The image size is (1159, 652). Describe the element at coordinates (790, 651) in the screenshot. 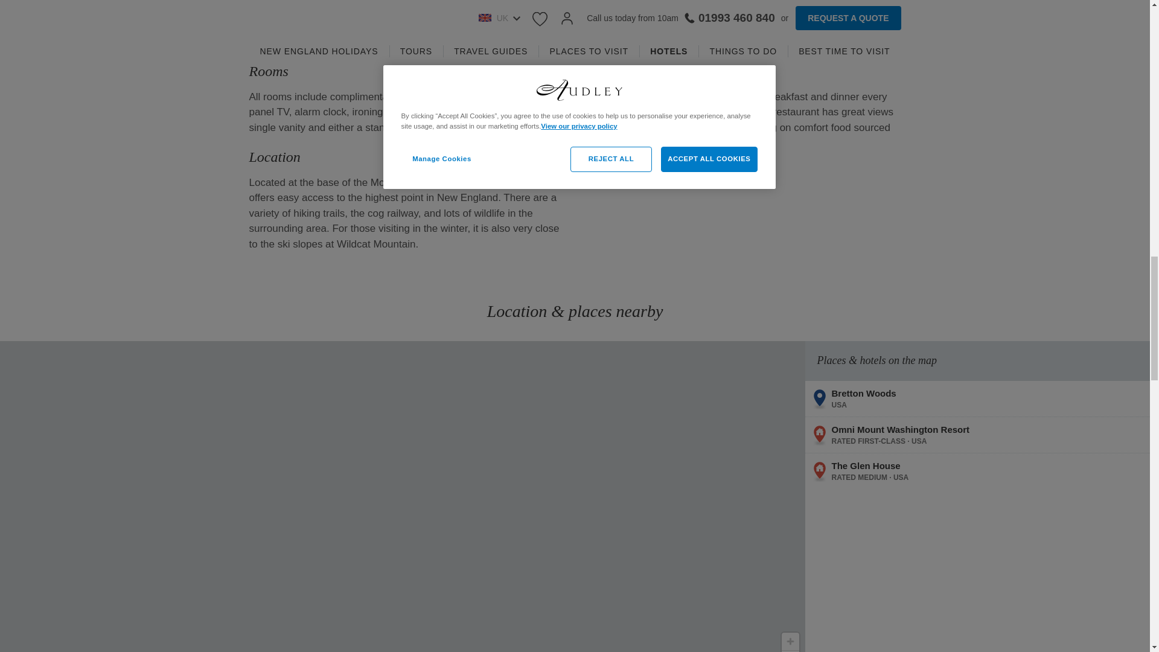

I see `Zoom out` at that location.